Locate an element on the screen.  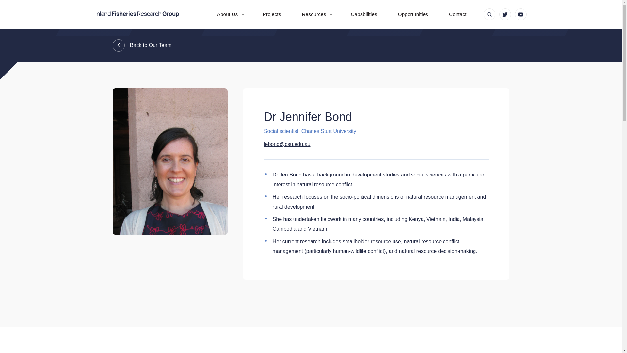
Capabilities is located at coordinates (364, 14).